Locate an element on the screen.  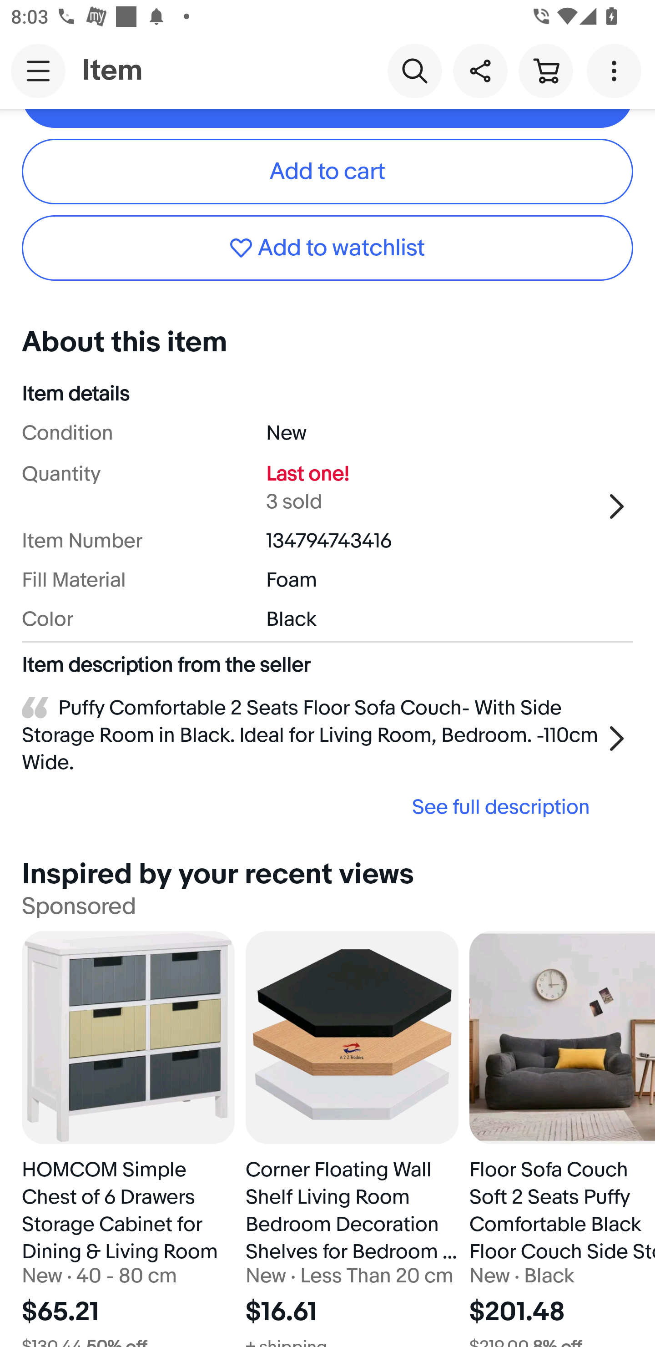
Cart button shopping cart is located at coordinates (545, 70).